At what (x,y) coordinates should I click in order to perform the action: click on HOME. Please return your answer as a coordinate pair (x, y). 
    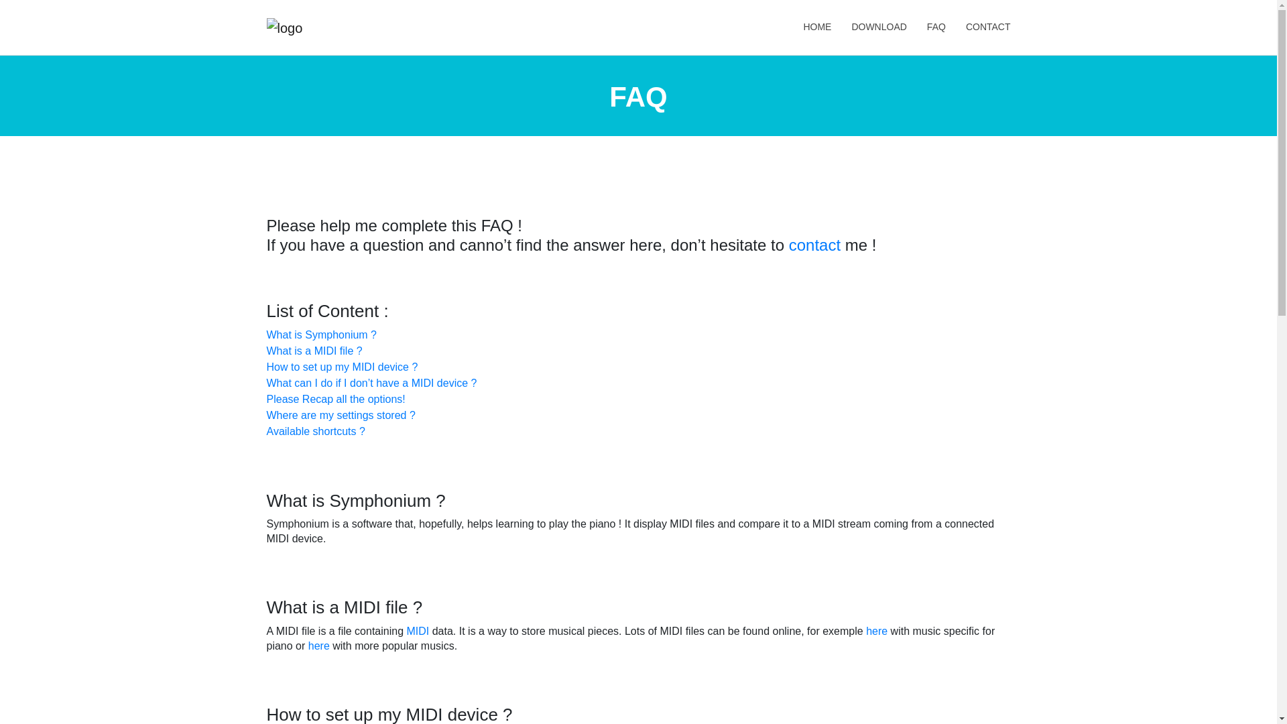
    Looking at the image, I should click on (816, 27).